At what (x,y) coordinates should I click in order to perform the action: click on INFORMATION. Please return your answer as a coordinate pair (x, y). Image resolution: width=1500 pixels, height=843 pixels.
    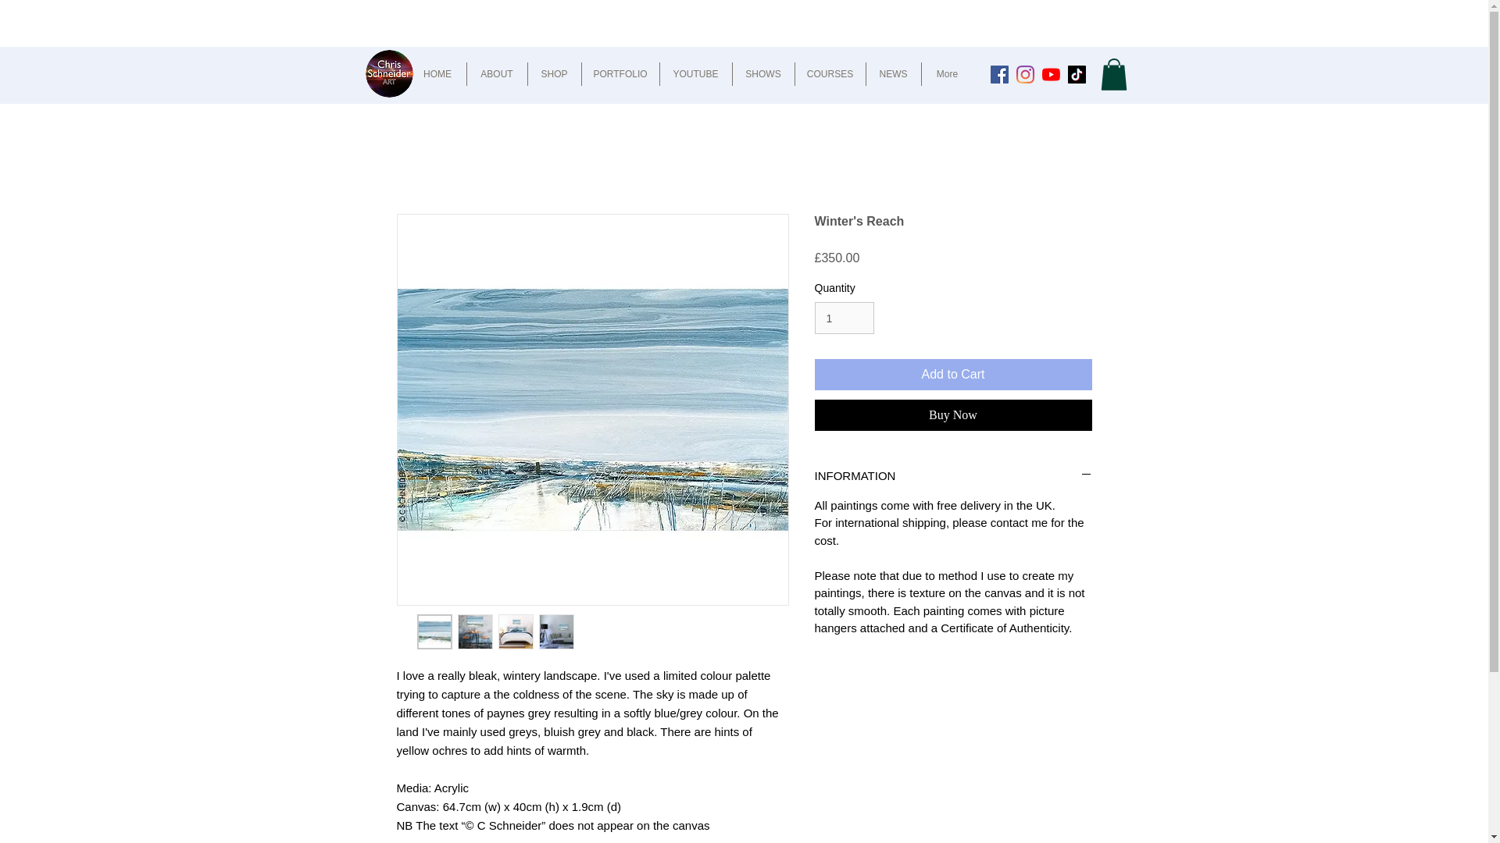
    Looking at the image, I should click on (953, 476).